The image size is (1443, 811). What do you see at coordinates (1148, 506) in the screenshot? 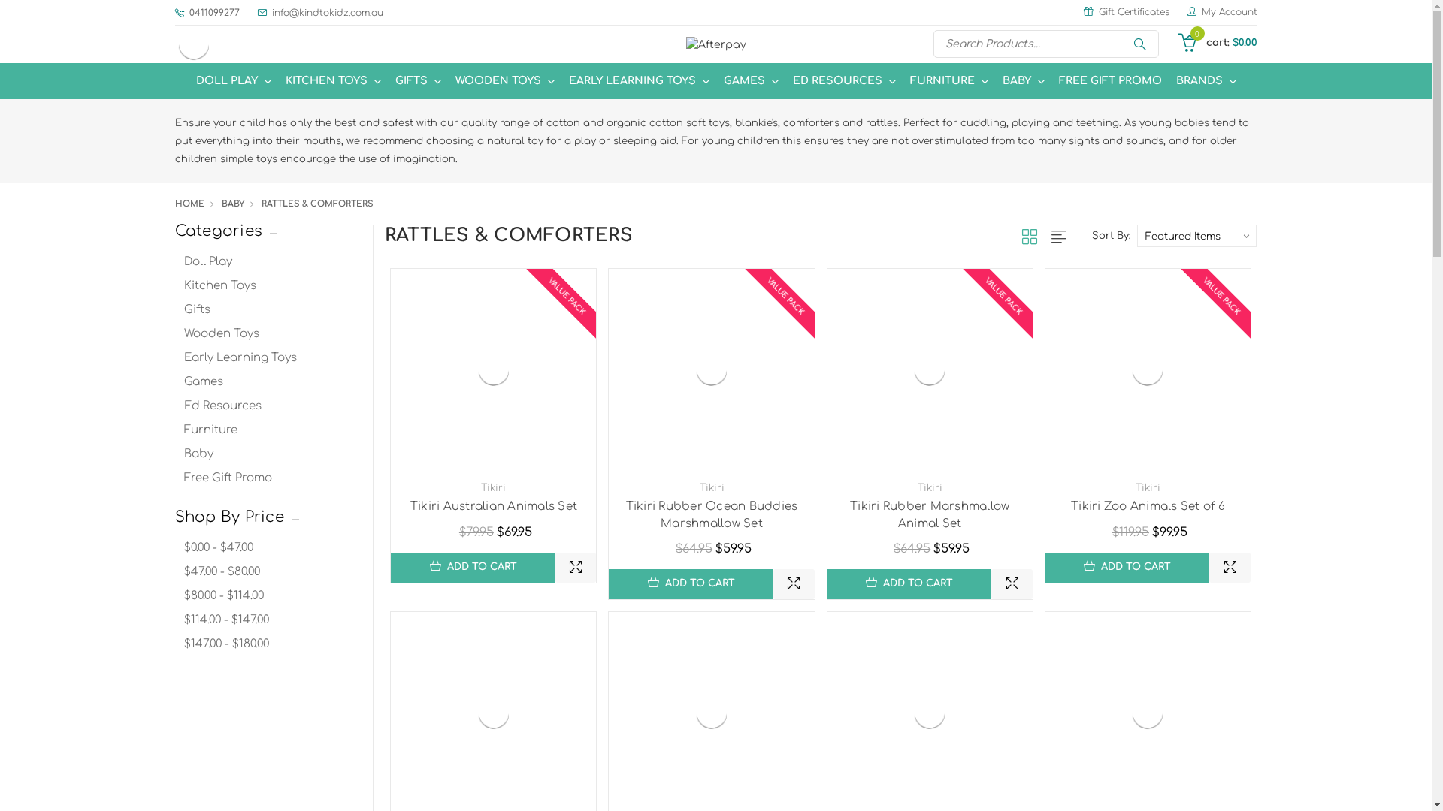
I see `Tikiri Zoo Animals Set of 6` at bounding box center [1148, 506].